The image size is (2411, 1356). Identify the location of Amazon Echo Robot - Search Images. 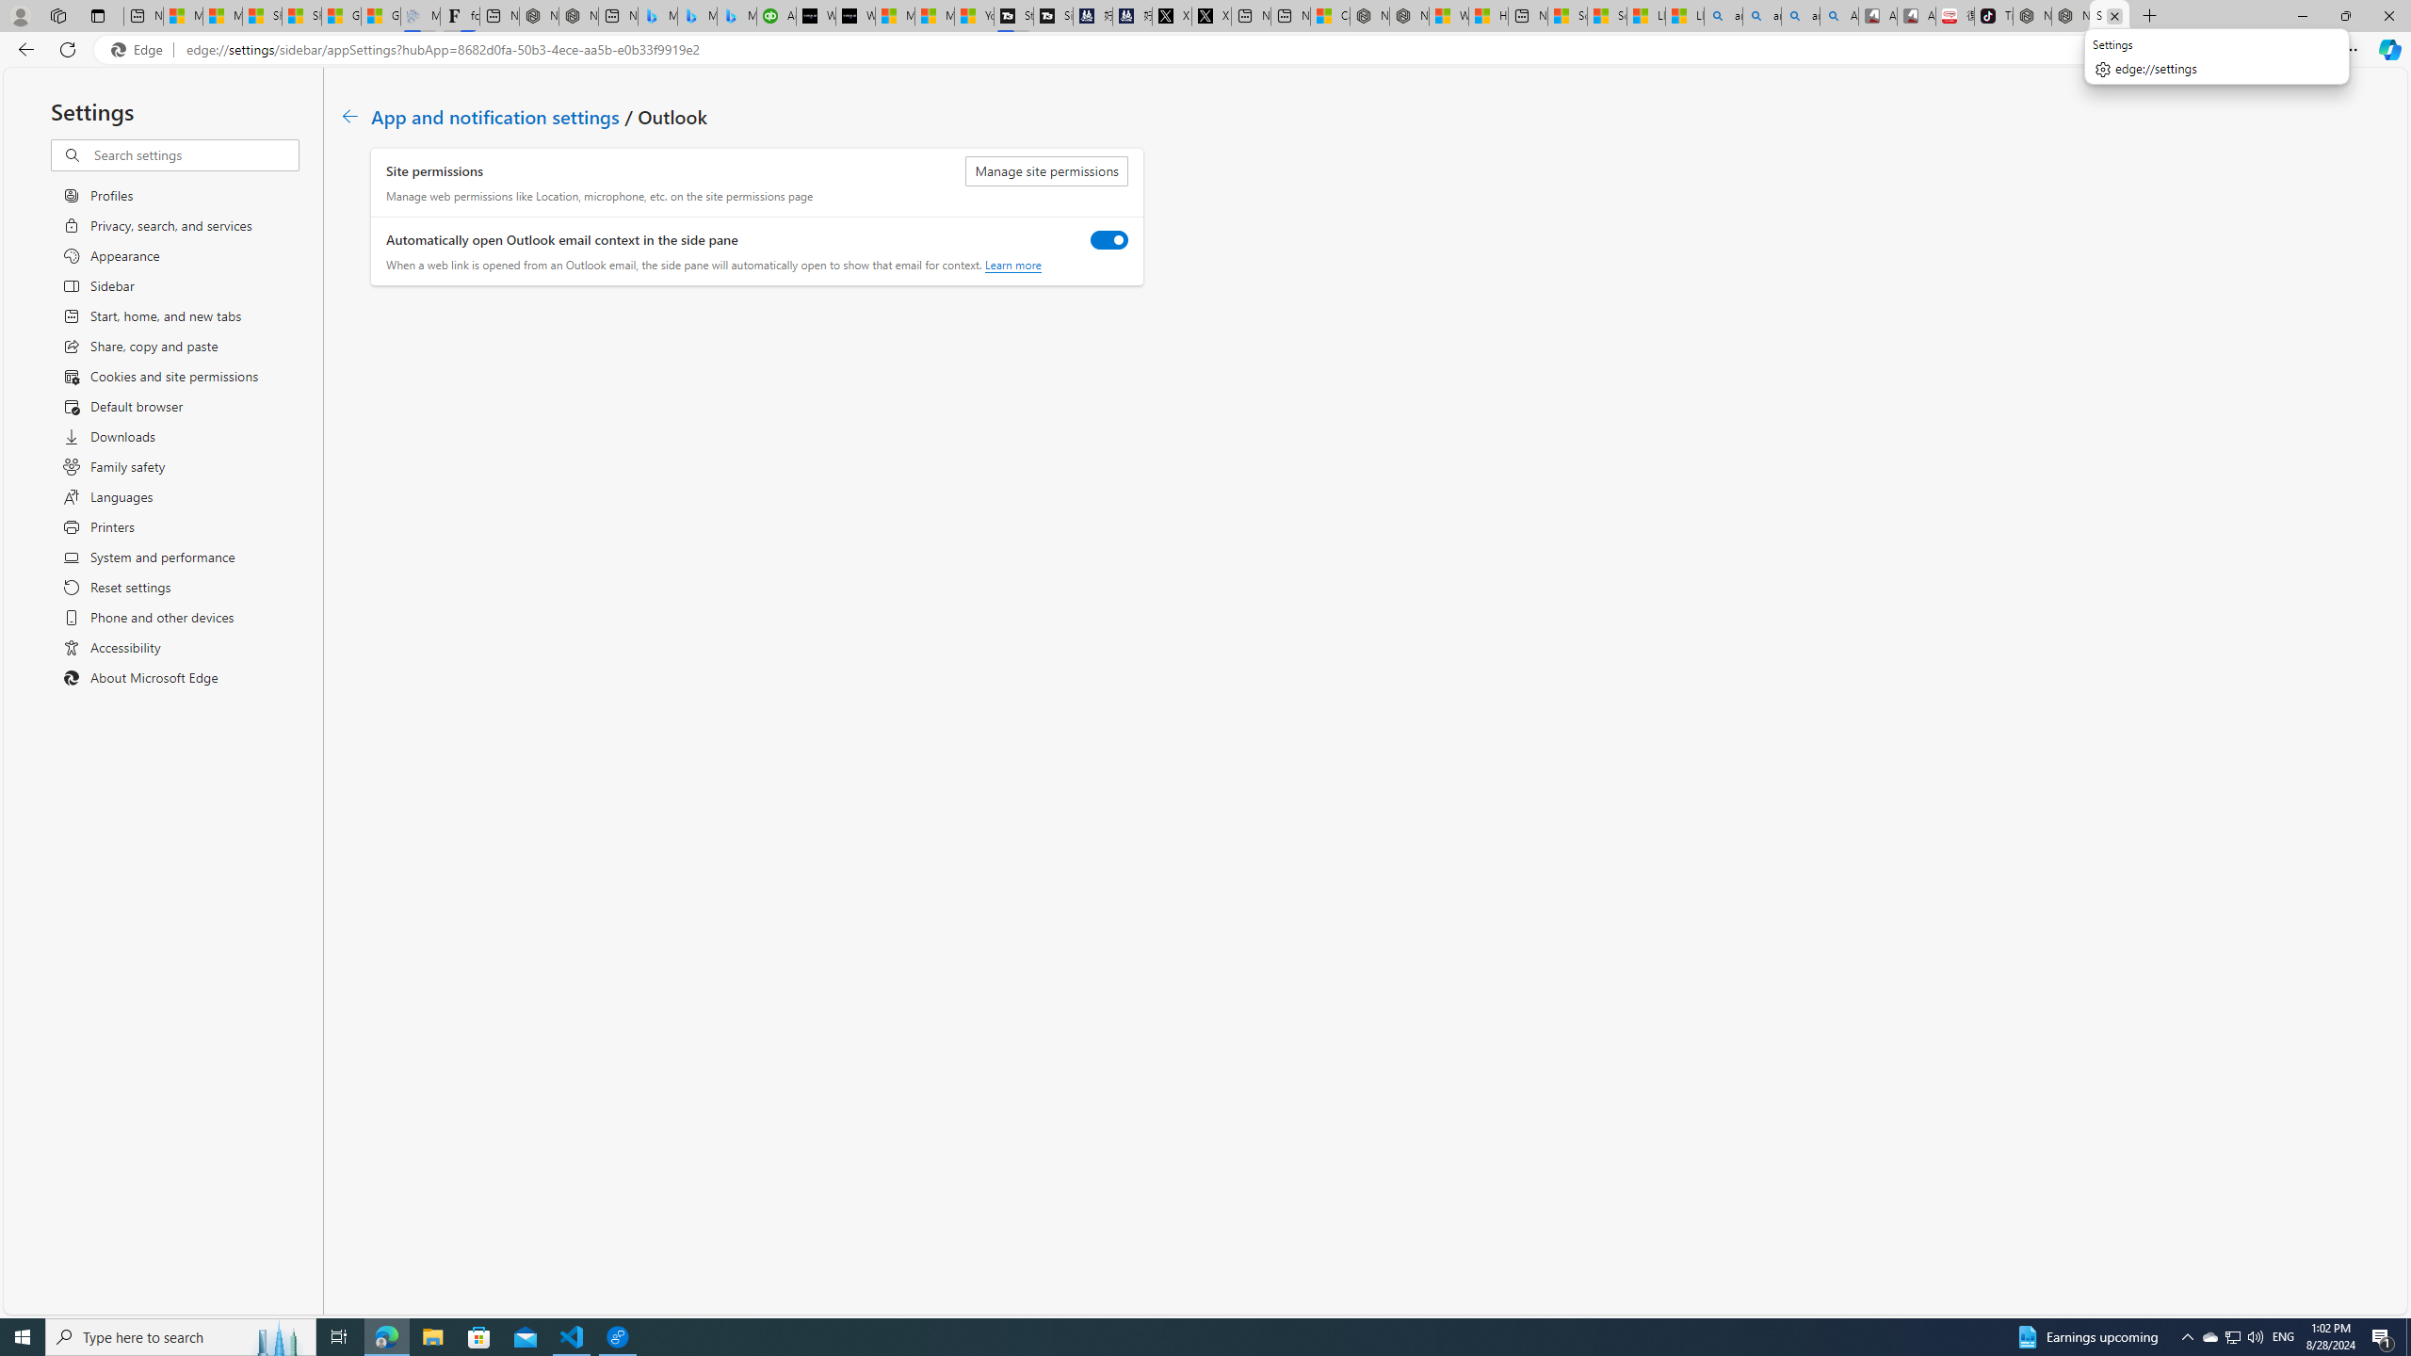
(1839, 16).